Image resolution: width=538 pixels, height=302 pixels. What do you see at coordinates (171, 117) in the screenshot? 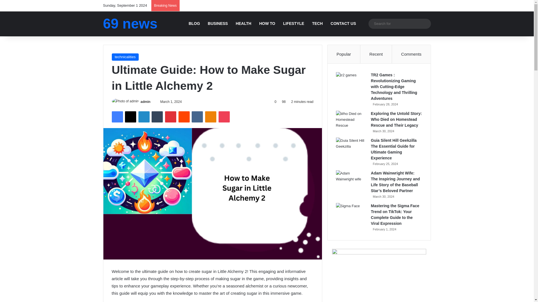
I see `Pinterest` at bounding box center [171, 117].